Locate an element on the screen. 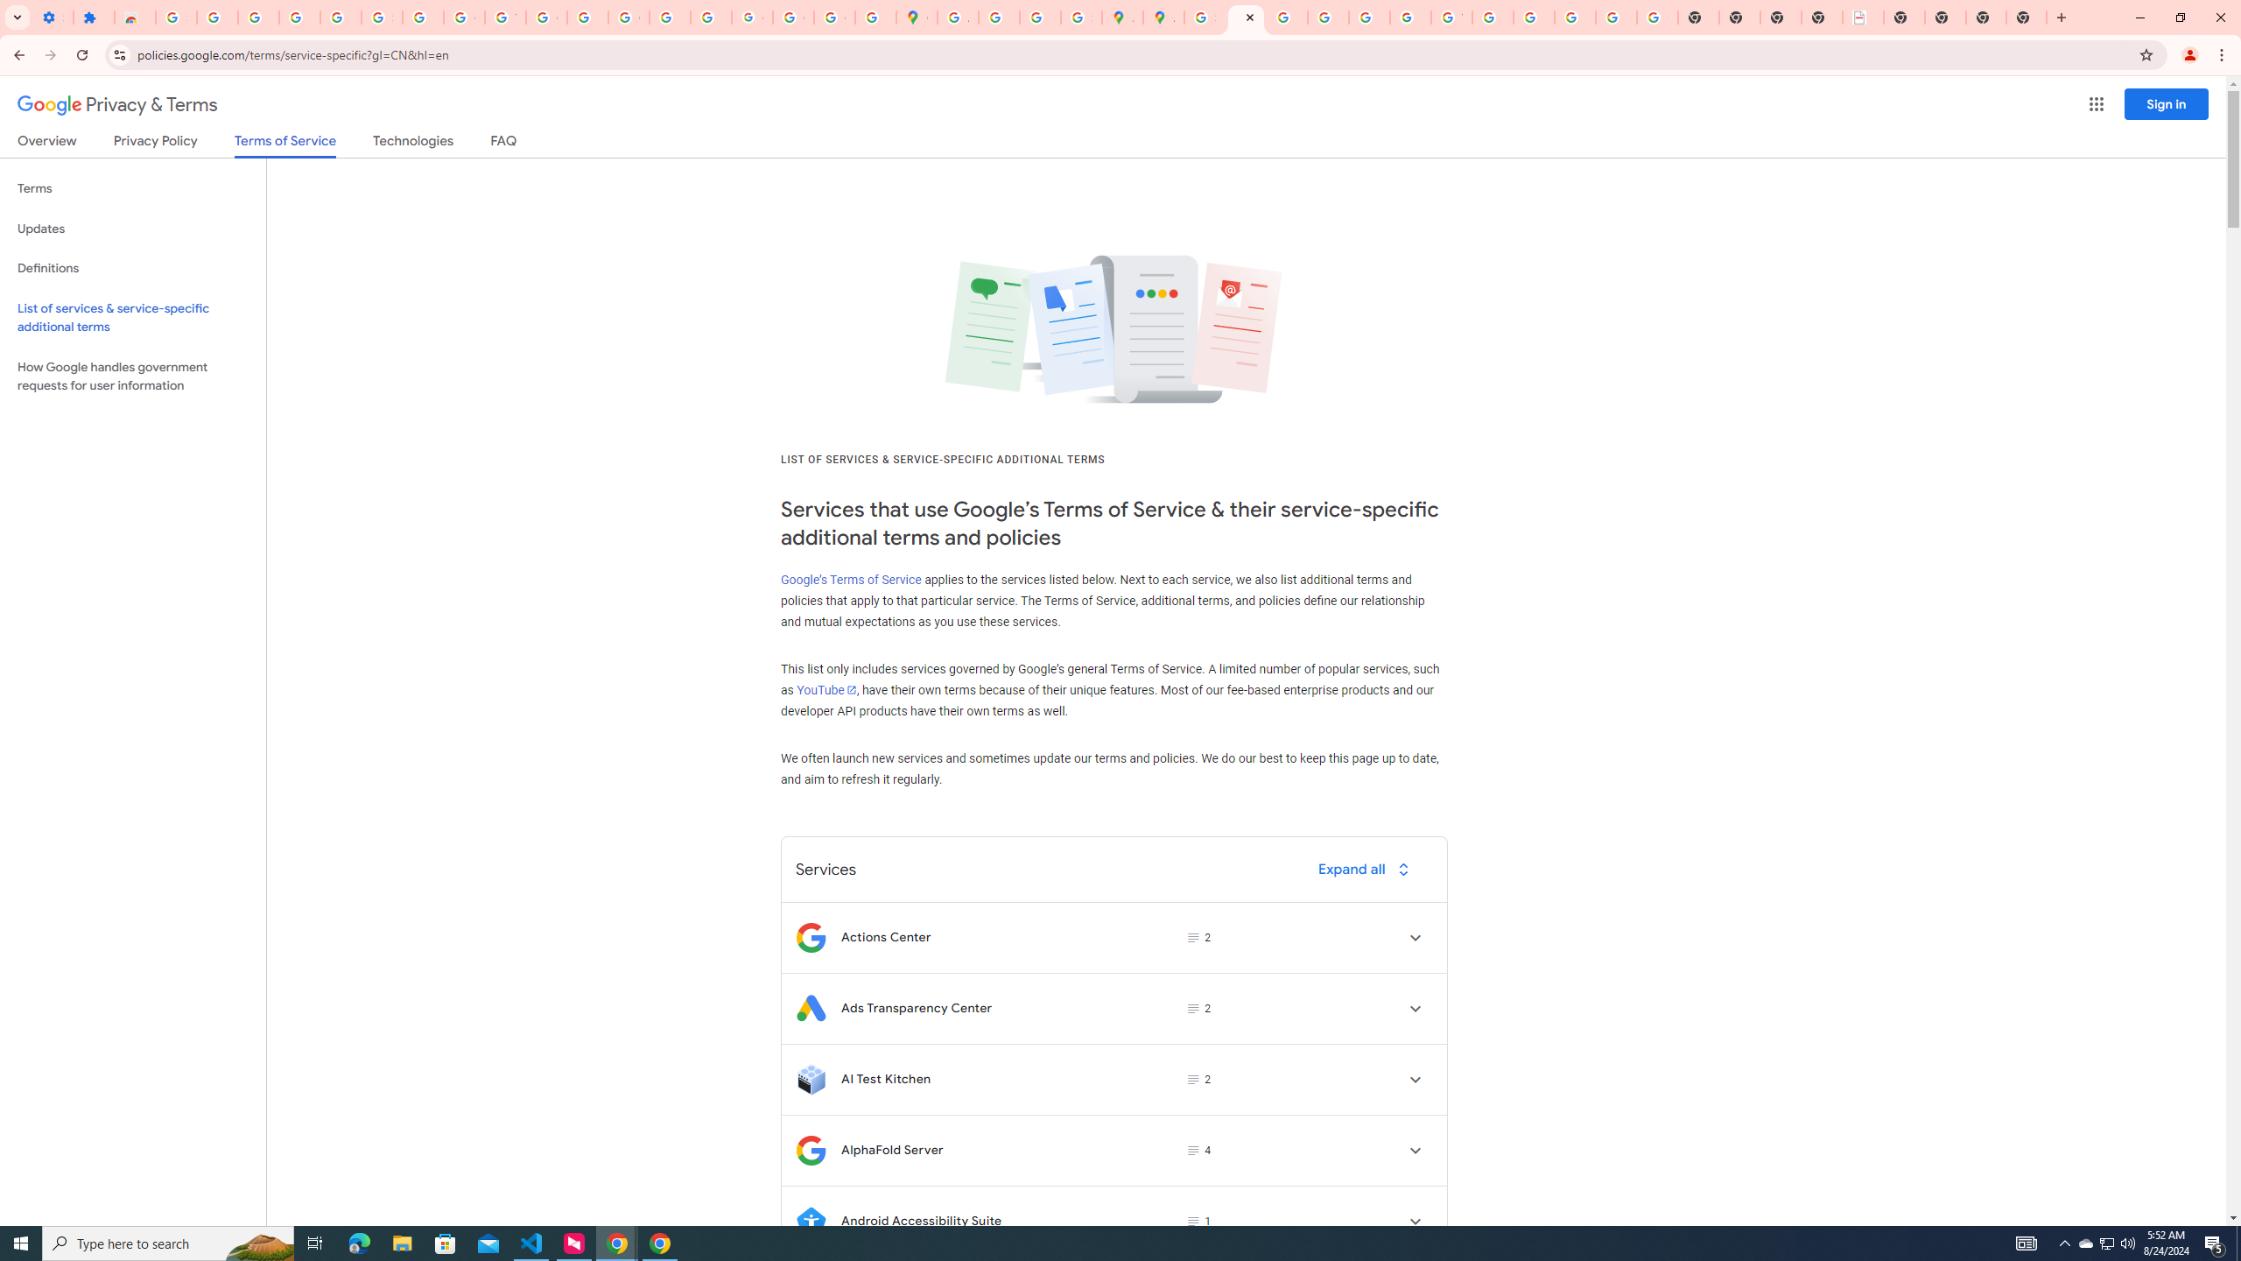  Sign in - Google Accounts is located at coordinates (382, 18).